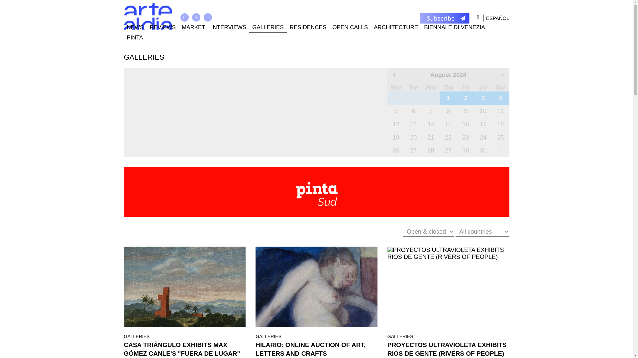  Describe the element at coordinates (465, 111) in the screenshot. I see `9` at that location.